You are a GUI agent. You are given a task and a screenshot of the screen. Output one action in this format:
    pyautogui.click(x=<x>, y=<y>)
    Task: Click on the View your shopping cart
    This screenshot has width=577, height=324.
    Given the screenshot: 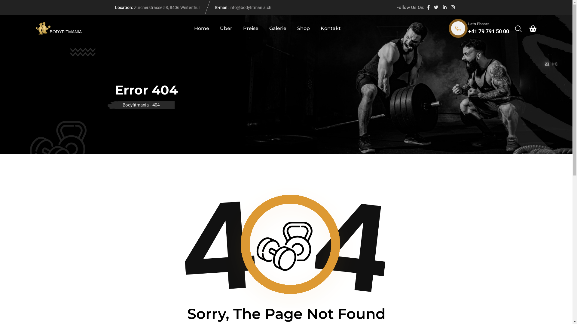 What is the action you would take?
    pyautogui.click(x=533, y=28)
    